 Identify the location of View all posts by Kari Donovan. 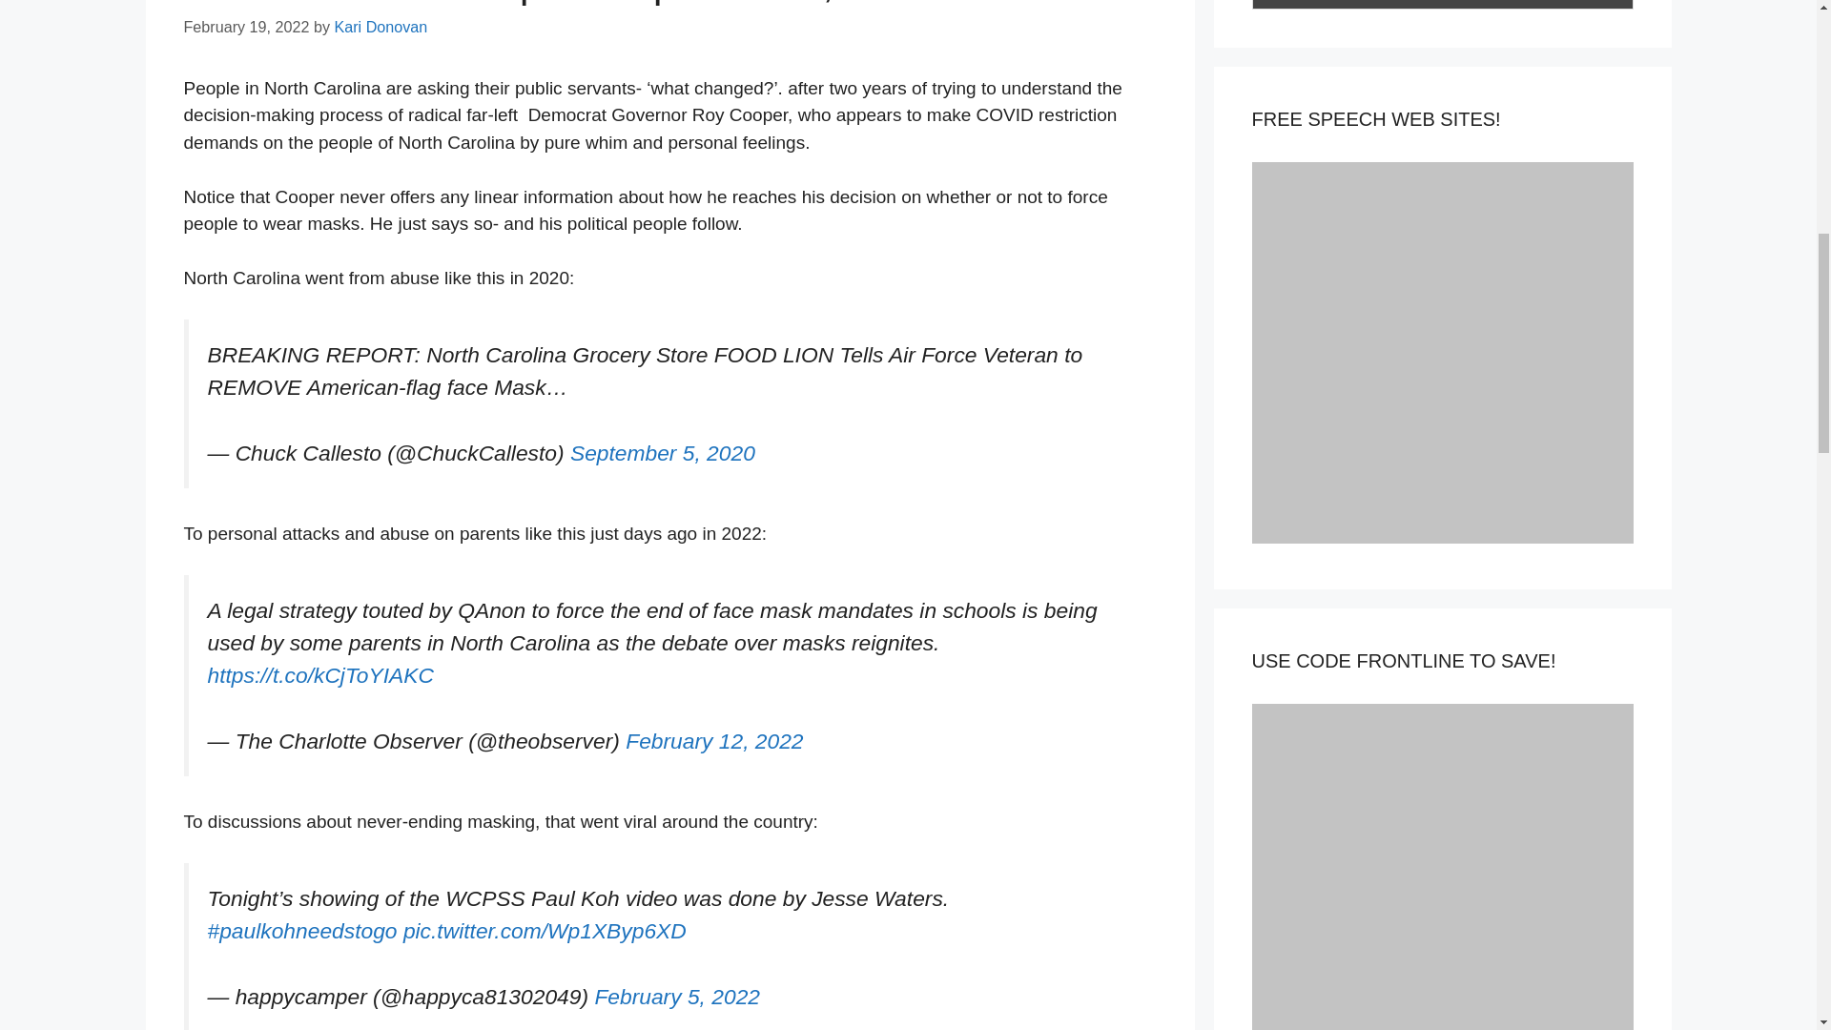
(380, 27).